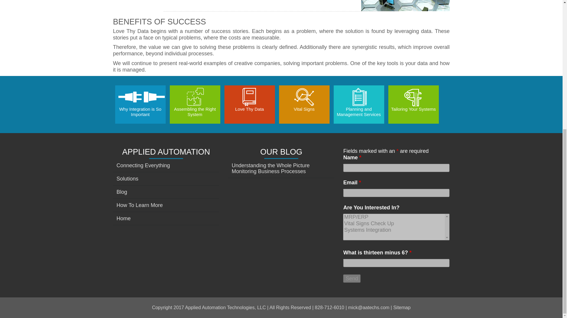 The width and height of the screenshot is (567, 318). Describe the element at coordinates (402, 307) in the screenshot. I see `Sitemap` at that location.